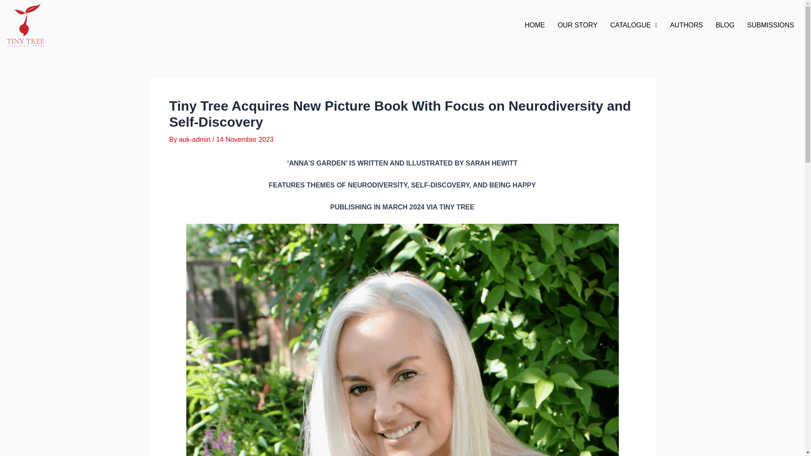 The height and width of the screenshot is (456, 811). I want to click on HOME, so click(535, 25).